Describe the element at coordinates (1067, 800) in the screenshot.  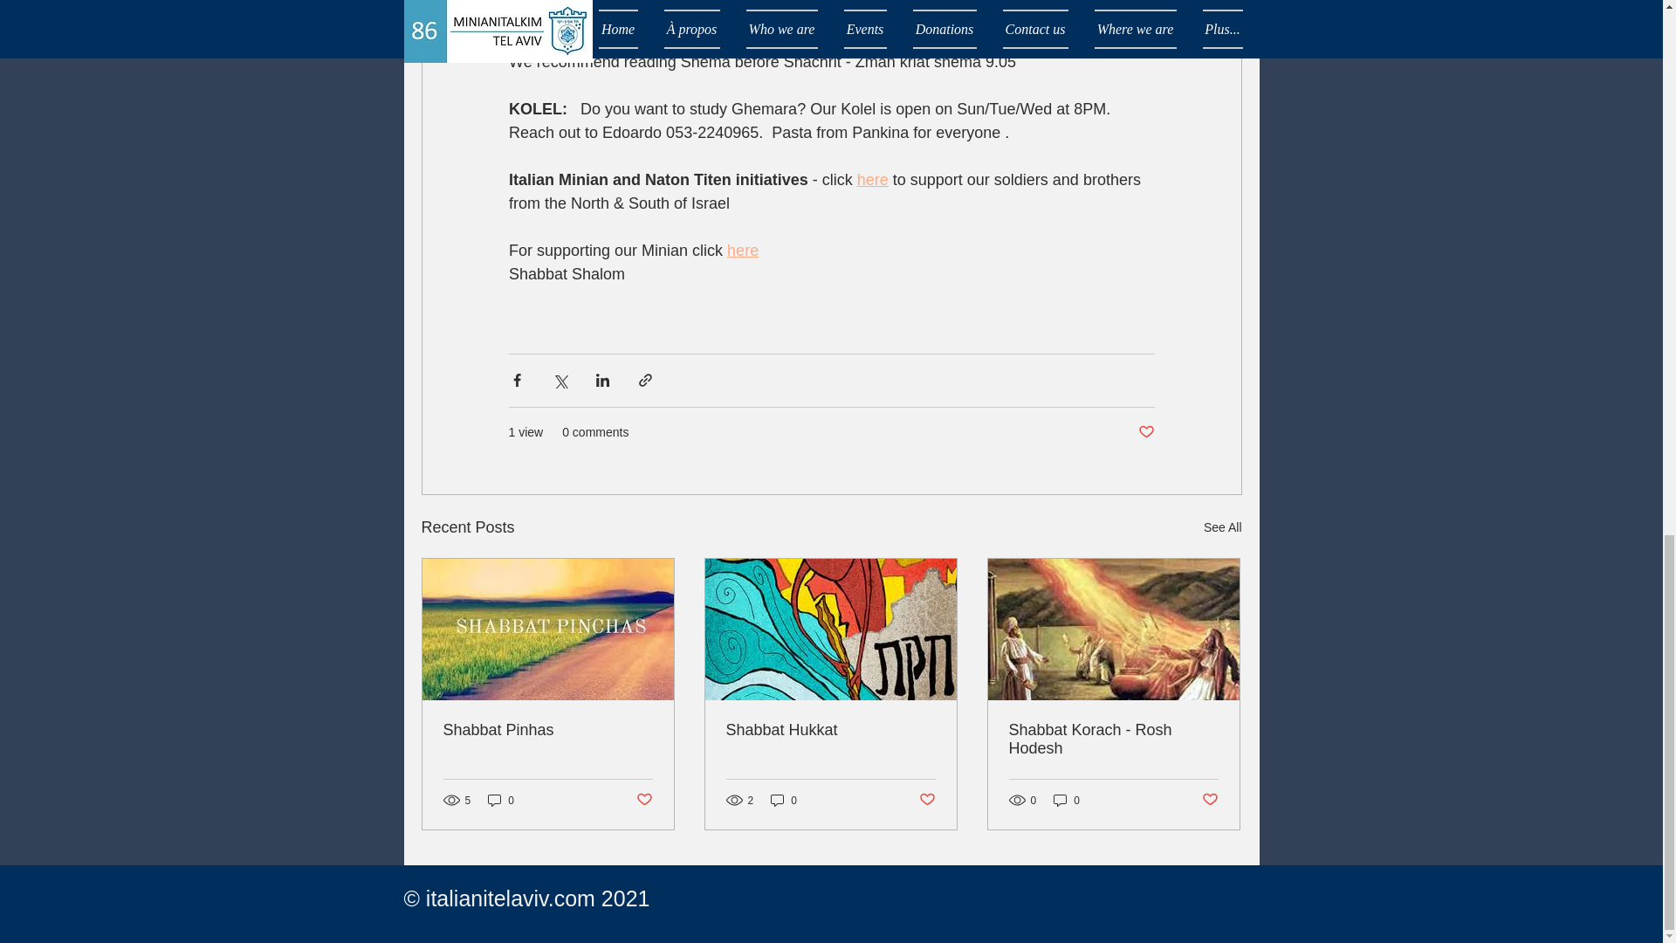
I see `0` at that location.